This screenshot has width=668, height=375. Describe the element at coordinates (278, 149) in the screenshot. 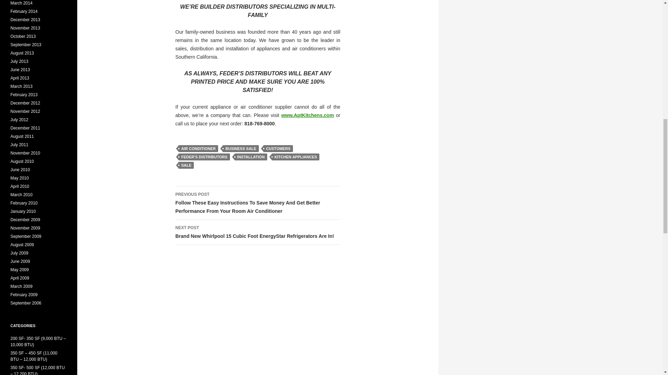

I see `CUSTOMERS` at that location.